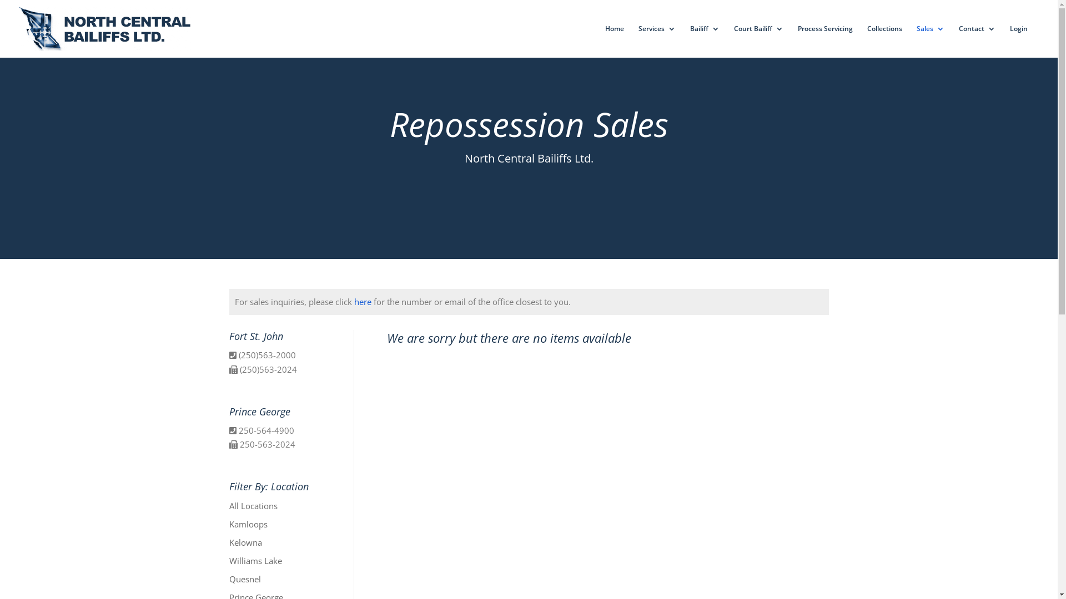  What do you see at coordinates (705, 41) in the screenshot?
I see `Bailiff` at bounding box center [705, 41].